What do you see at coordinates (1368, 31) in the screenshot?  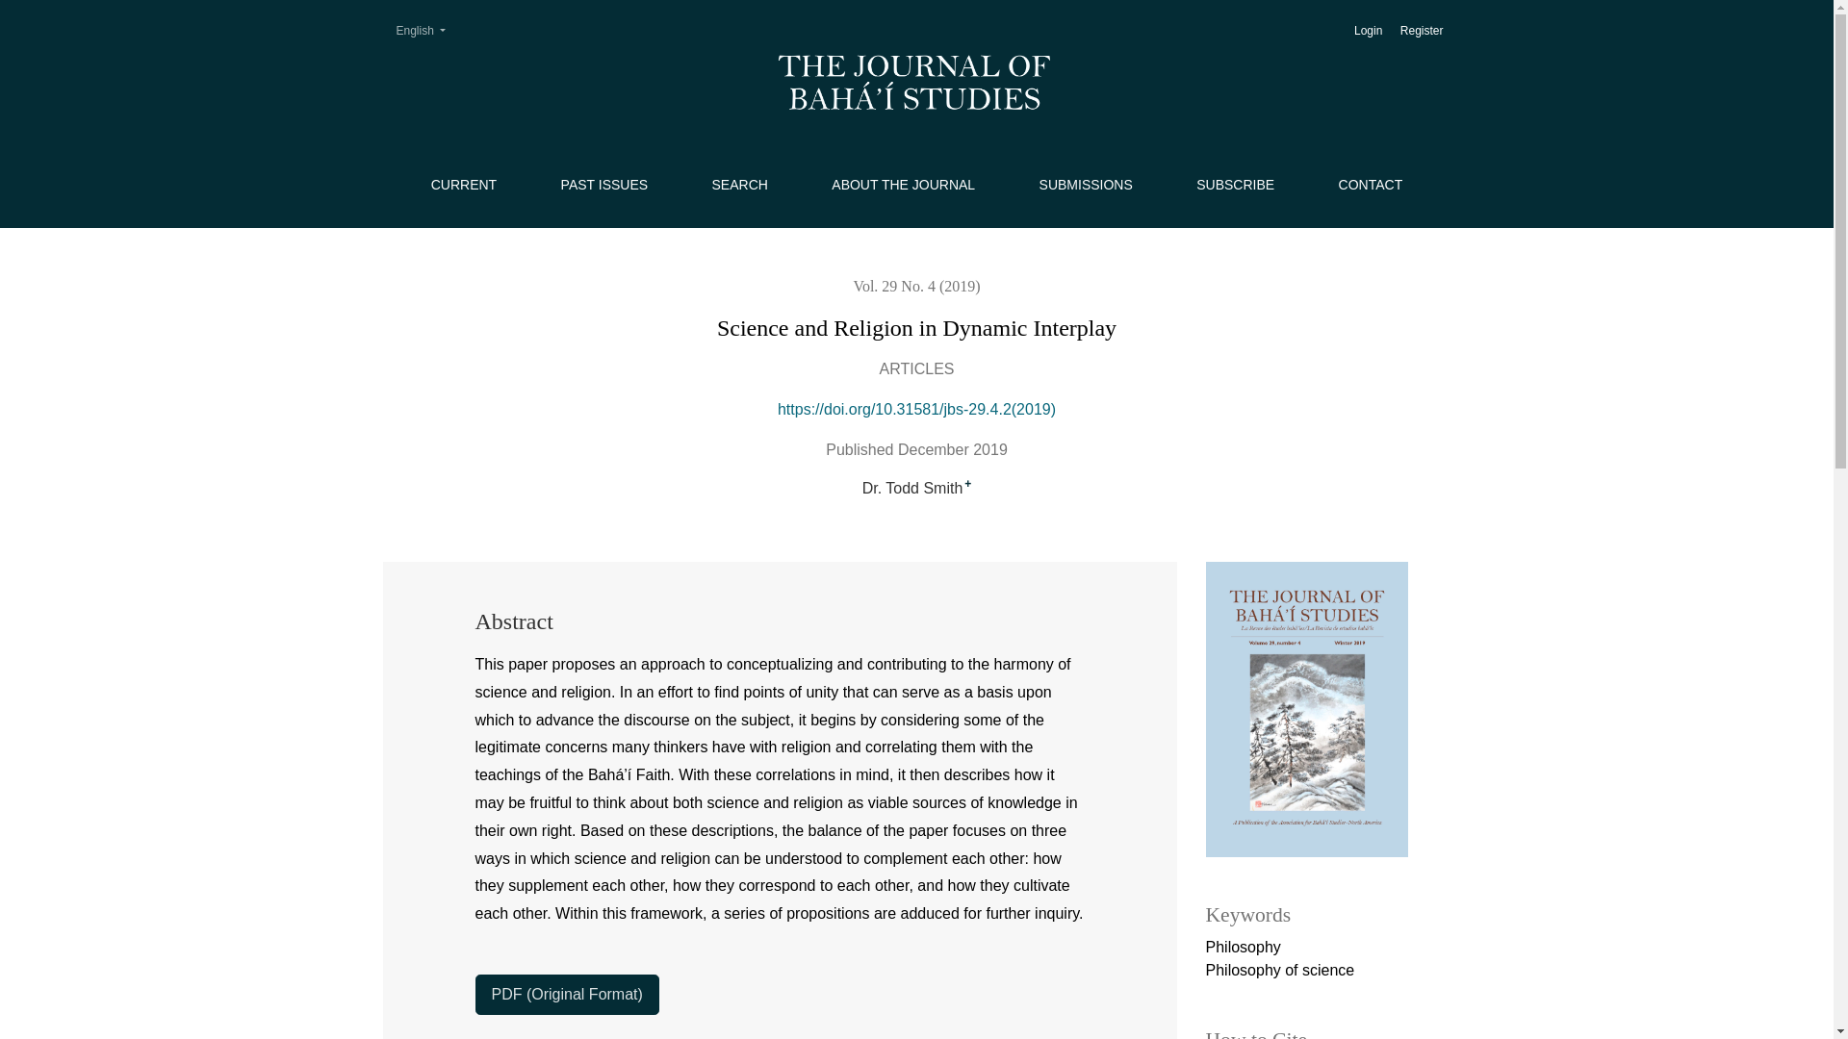 I see `Login` at bounding box center [1368, 31].